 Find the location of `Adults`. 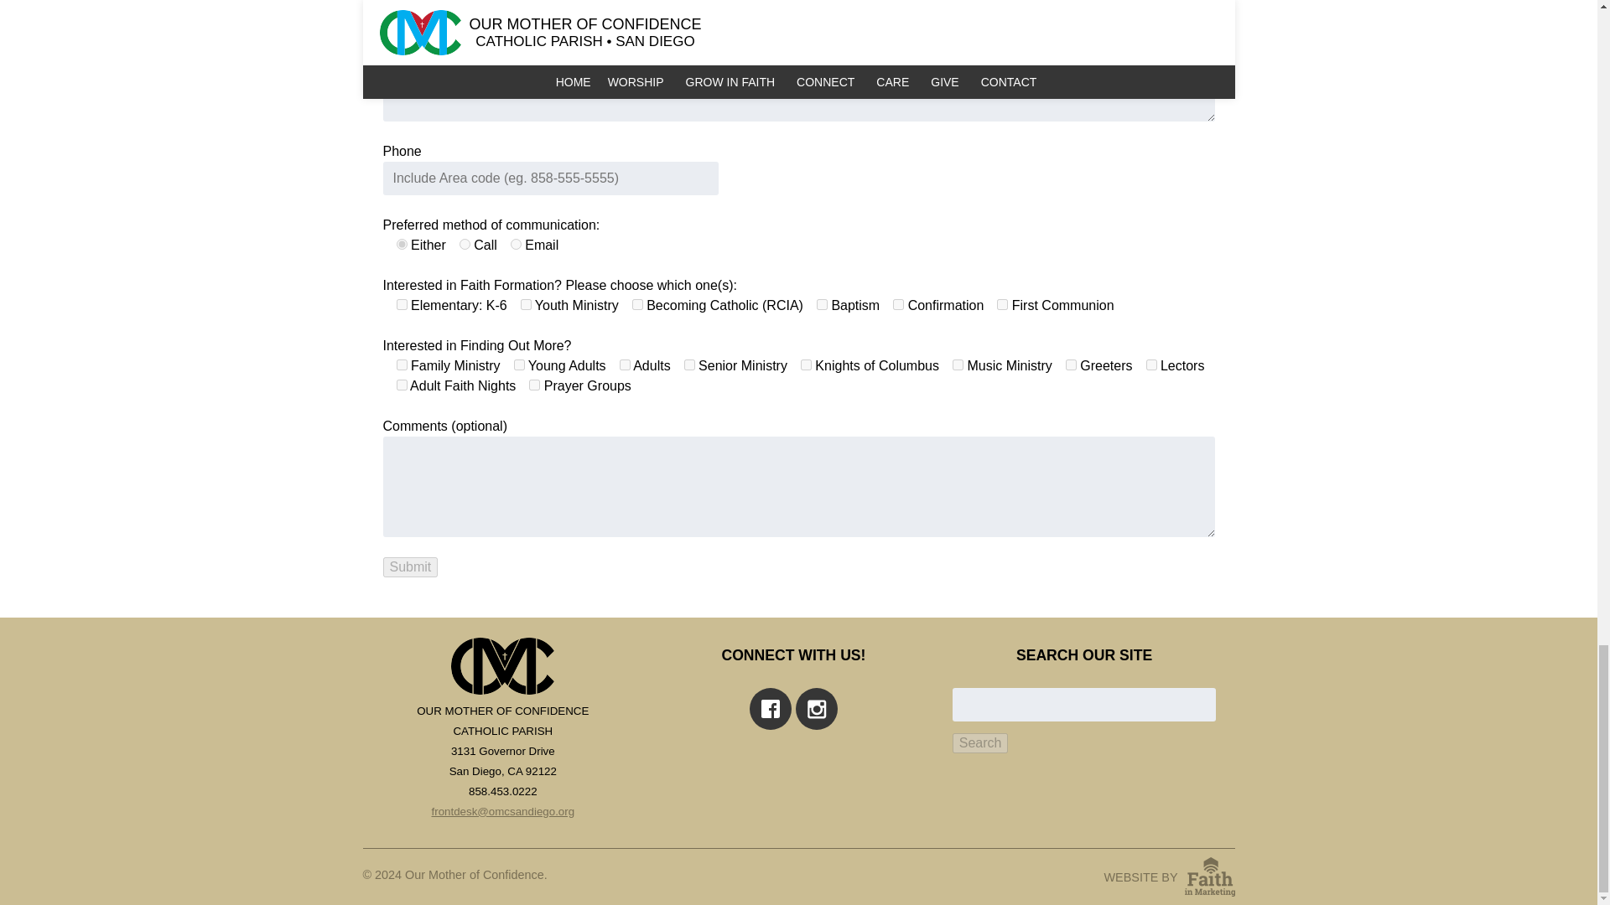

Adults is located at coordinates (626, 364).